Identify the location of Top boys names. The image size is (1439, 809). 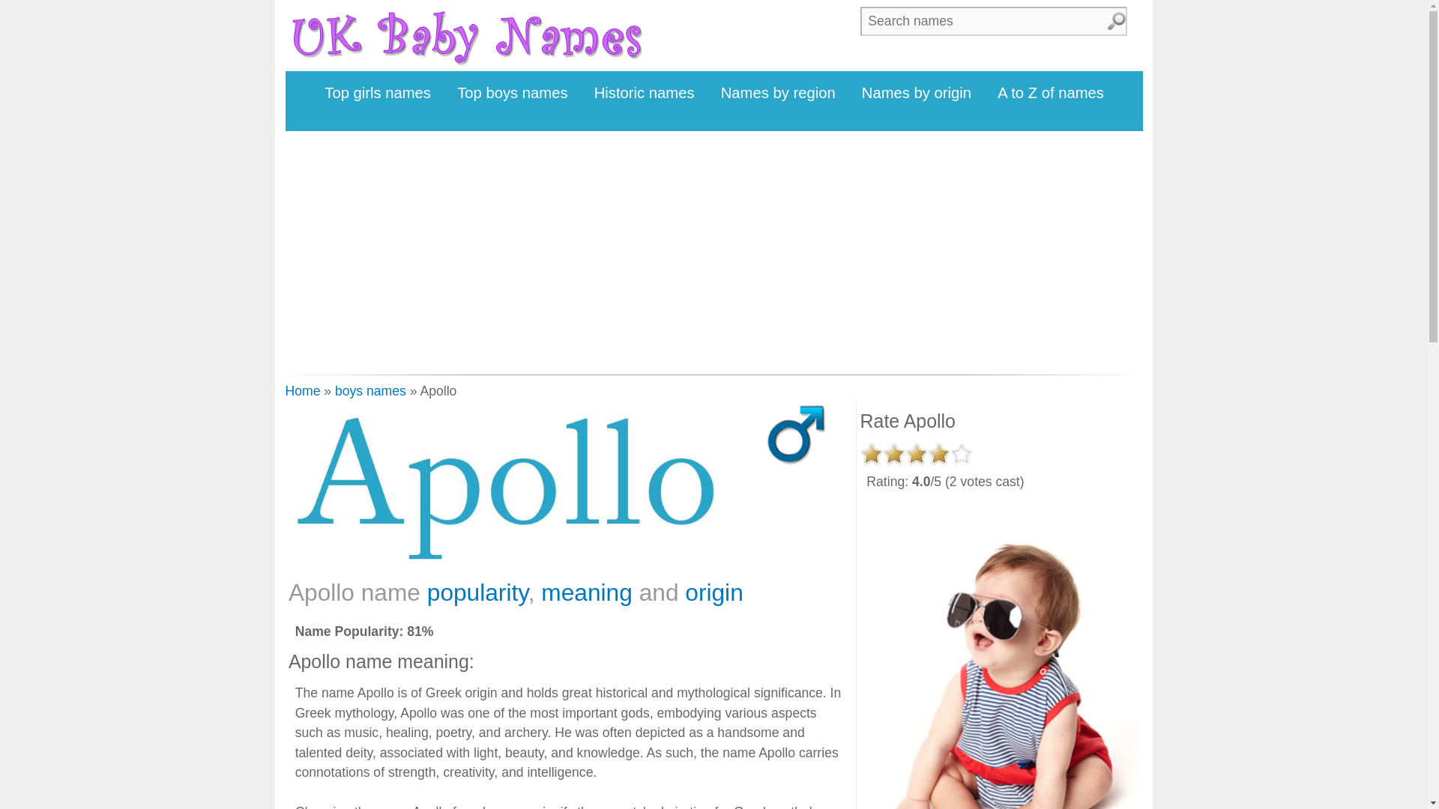
(513, 93).